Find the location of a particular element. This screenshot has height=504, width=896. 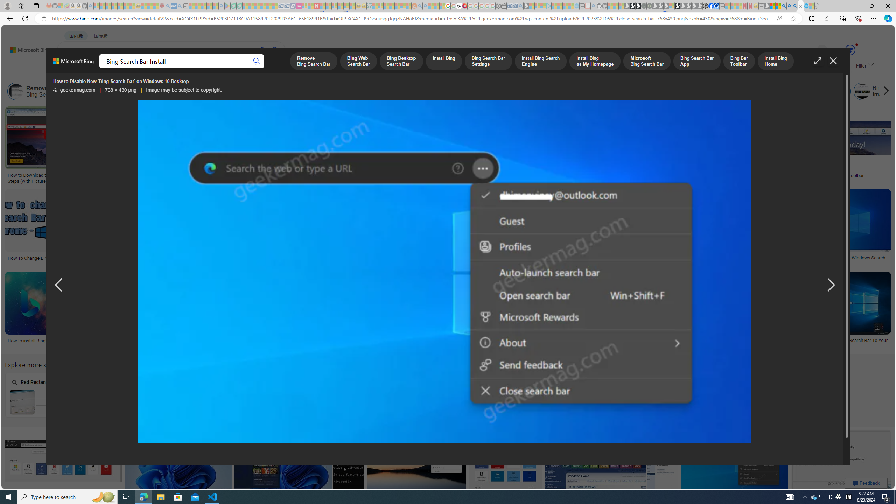

Bing Desktop Search Bar is located at coordinates (165, 91).